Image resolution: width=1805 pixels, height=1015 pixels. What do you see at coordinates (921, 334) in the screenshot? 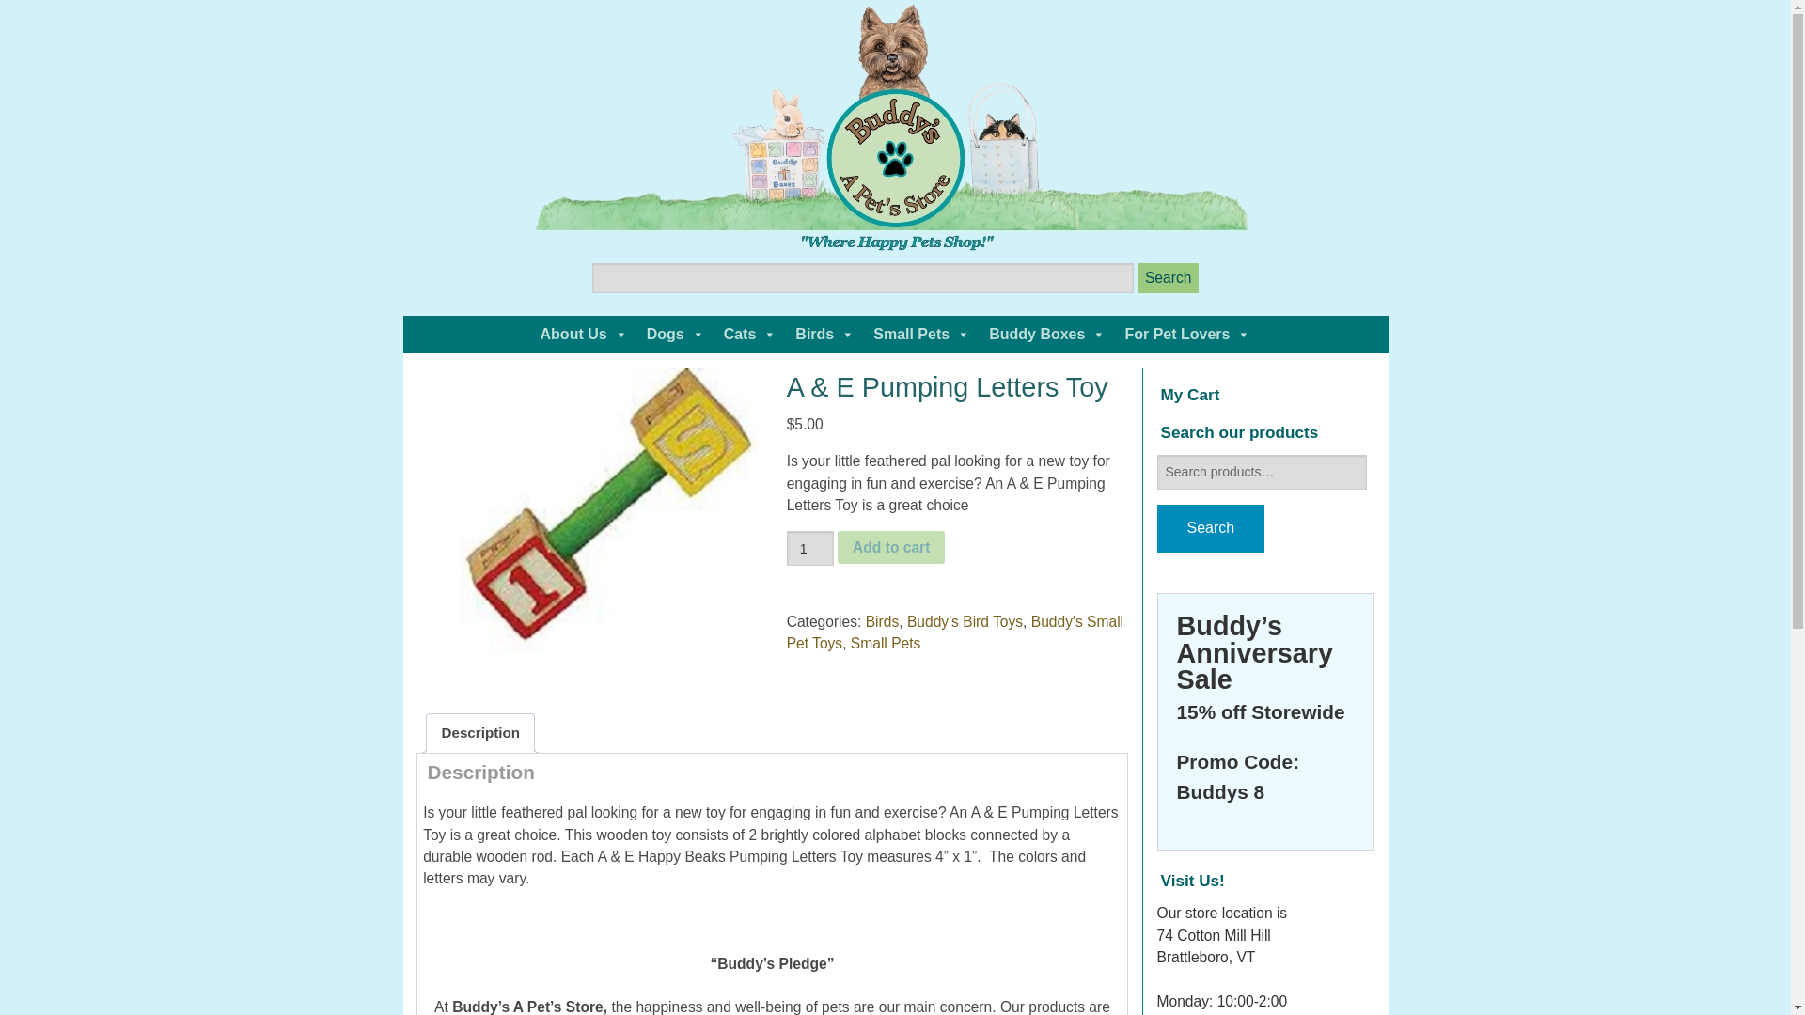
I see `Small Pets` at bounding box center [921, 334].